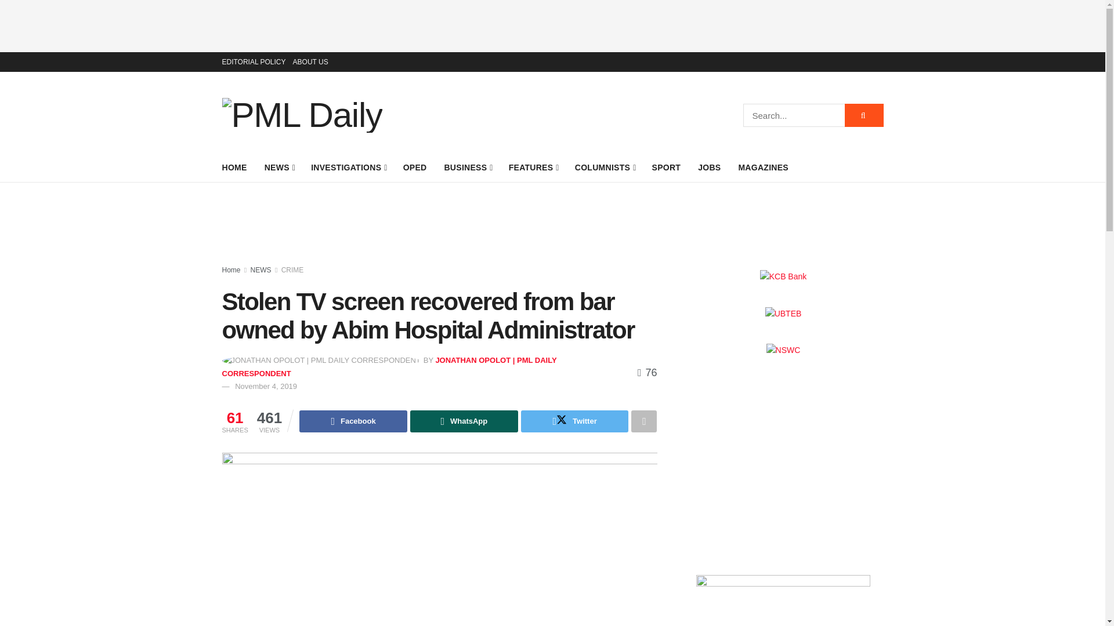  What do you see at coordinates (348, 168) in the screenshot?
I see `INVESTIGATIONS` at bounding box center [348, 168].